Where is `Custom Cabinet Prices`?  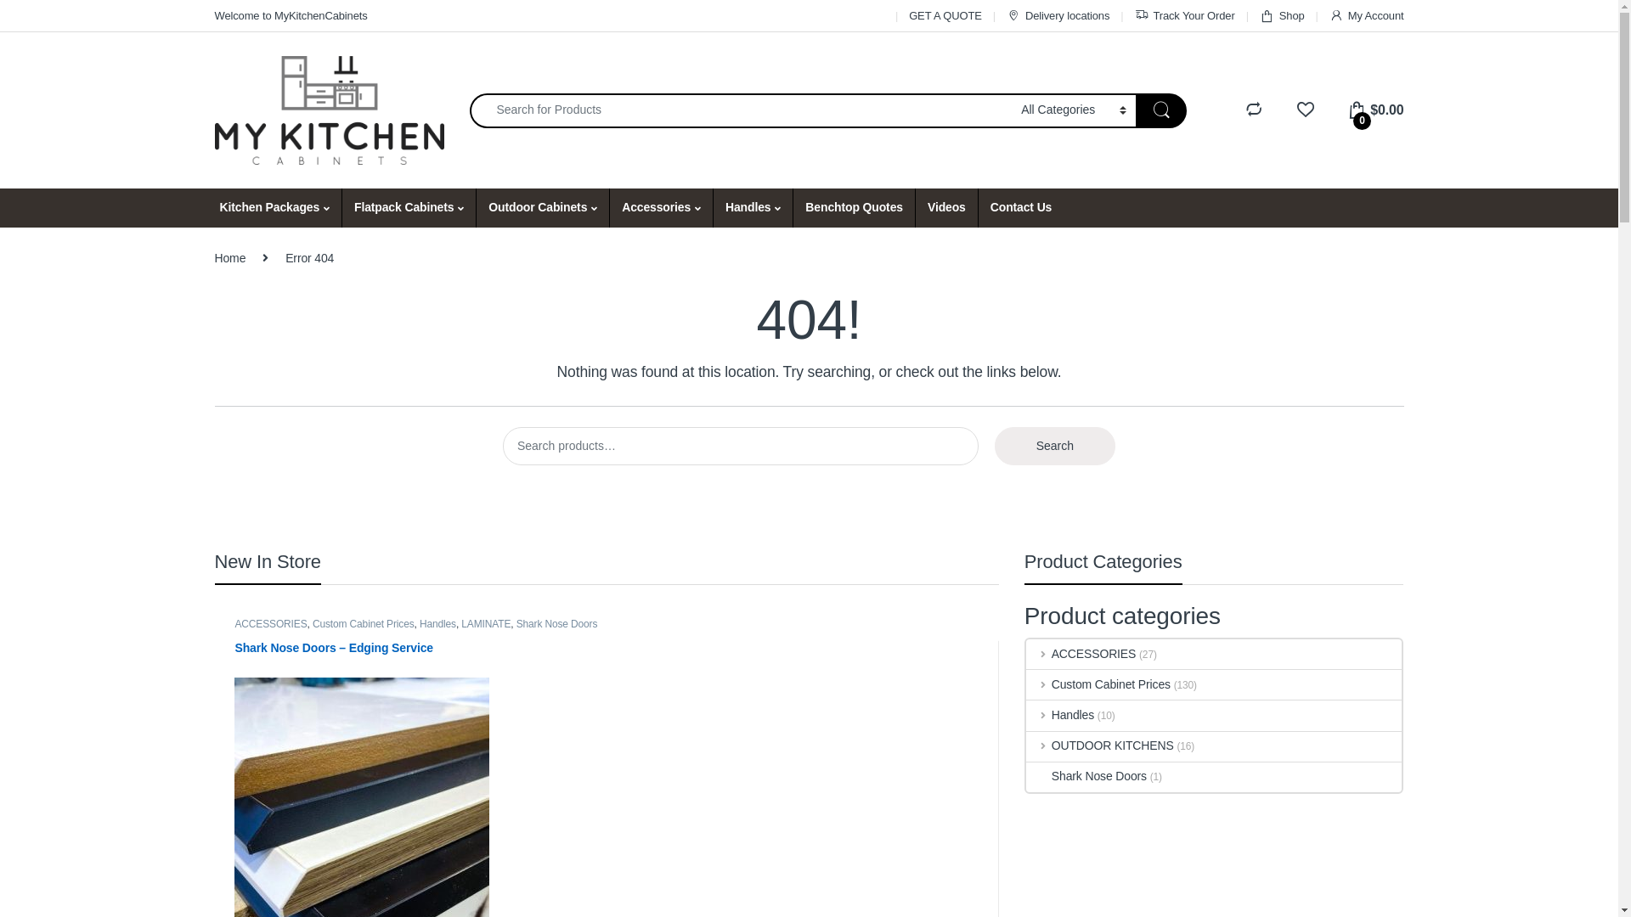
Custom Cabinet Prices is located at coordinates (364, 624).